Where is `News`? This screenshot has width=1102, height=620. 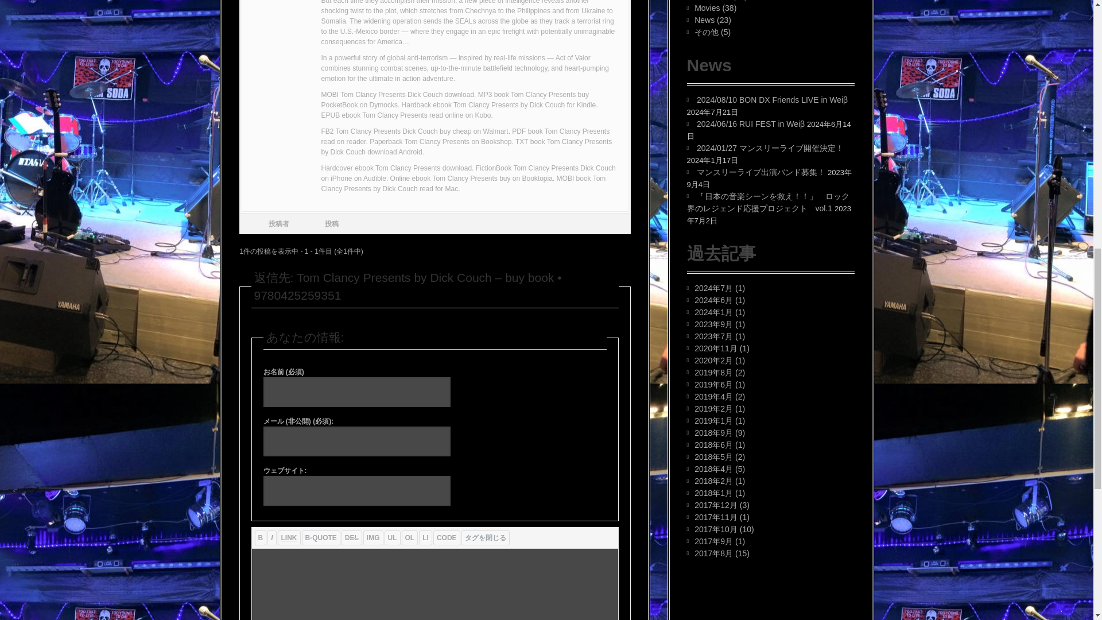 News is located at coordinates (704, 20).